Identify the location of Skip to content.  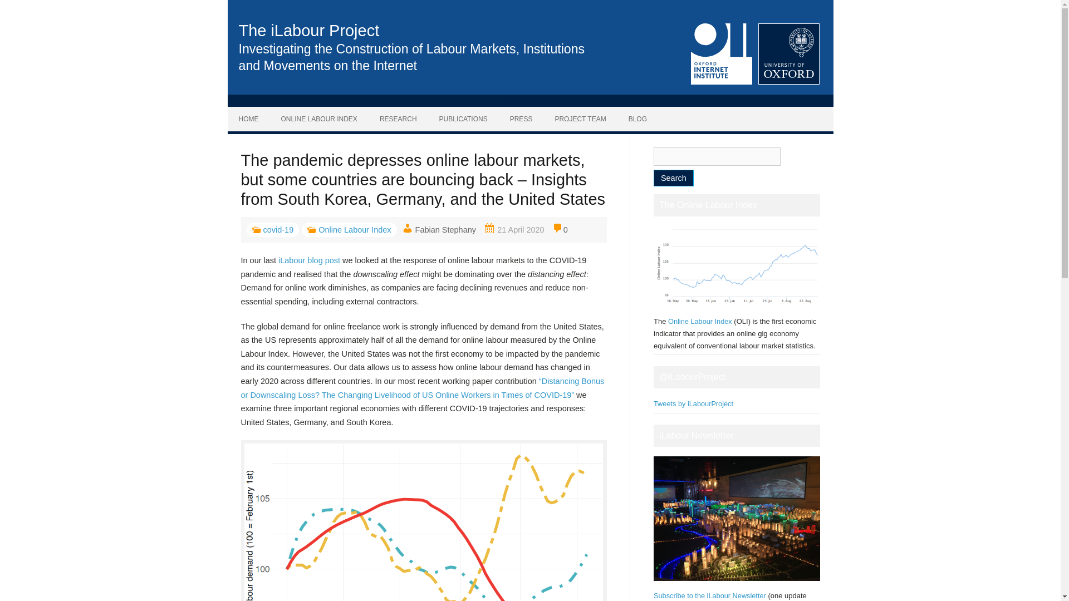
(530, 100).